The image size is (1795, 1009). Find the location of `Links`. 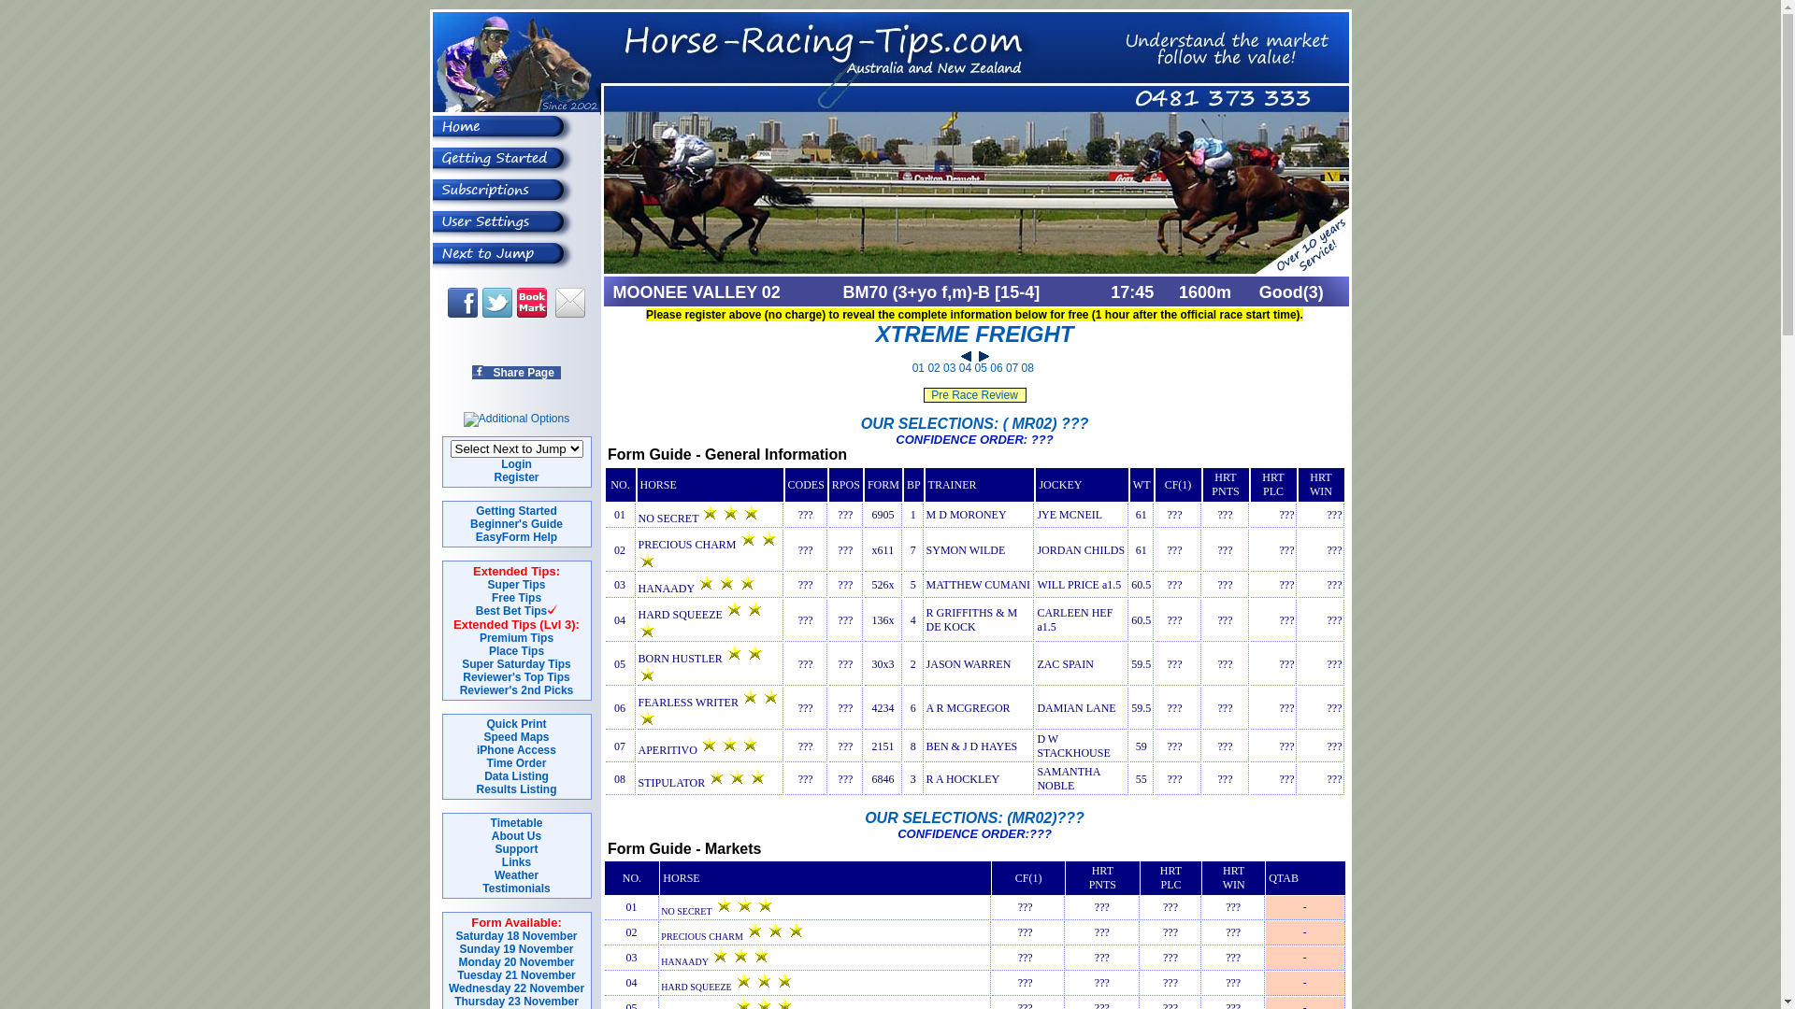

Links is located at coordinates (516, 862).